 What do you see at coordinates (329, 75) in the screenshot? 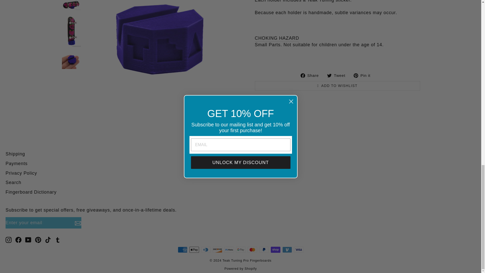
I see `twitter` at bounding box center [329, 75].